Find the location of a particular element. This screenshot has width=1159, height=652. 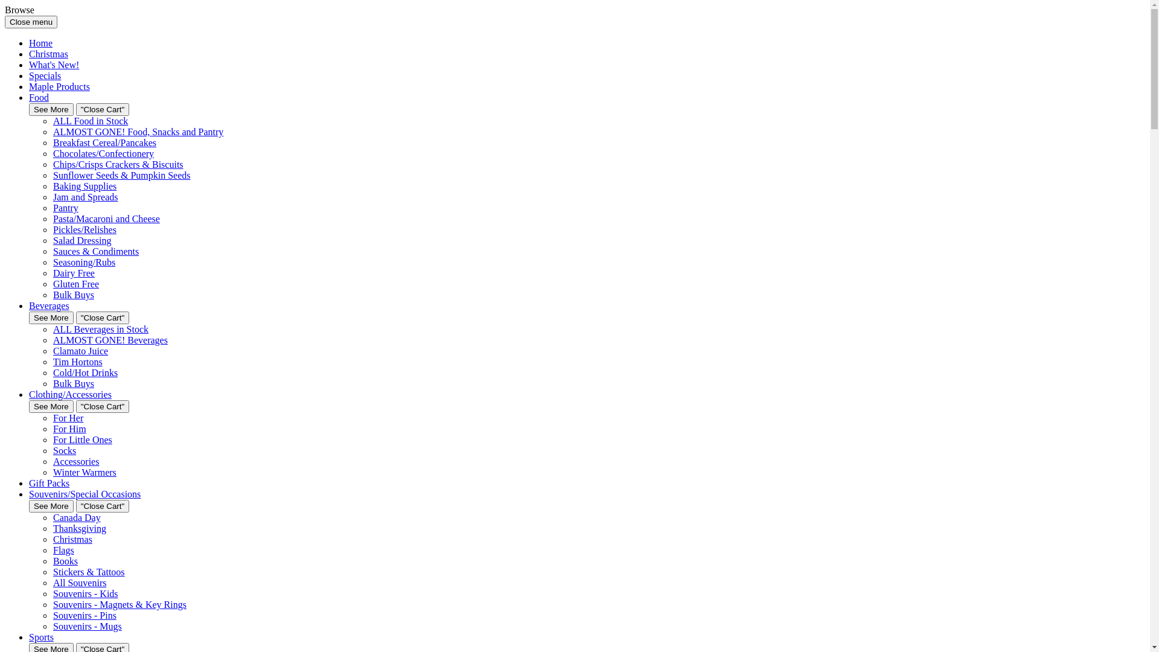

Christmas is located at coordinates (72, 540).